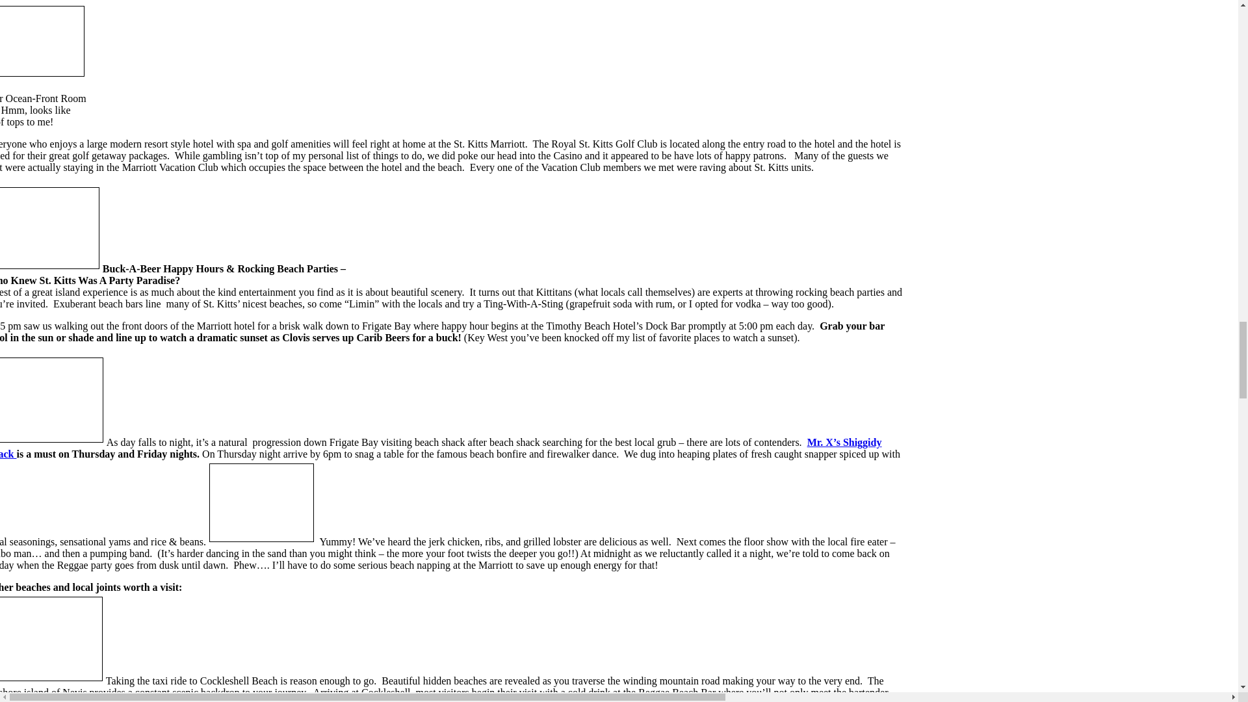 This screenshot has width=1248, height=702. Describe the element at coordinates (261, 502) in the screenshot. I see `Fire Limbo Show` at that location.